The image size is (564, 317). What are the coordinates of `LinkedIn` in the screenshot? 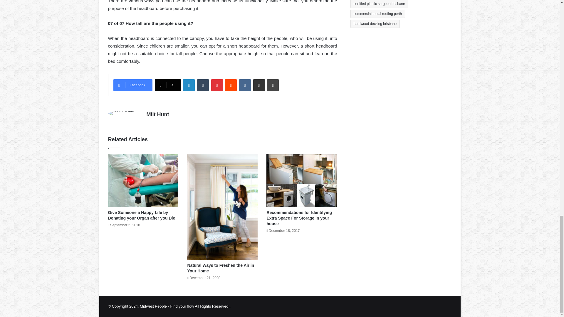 It's located at (189, 85).